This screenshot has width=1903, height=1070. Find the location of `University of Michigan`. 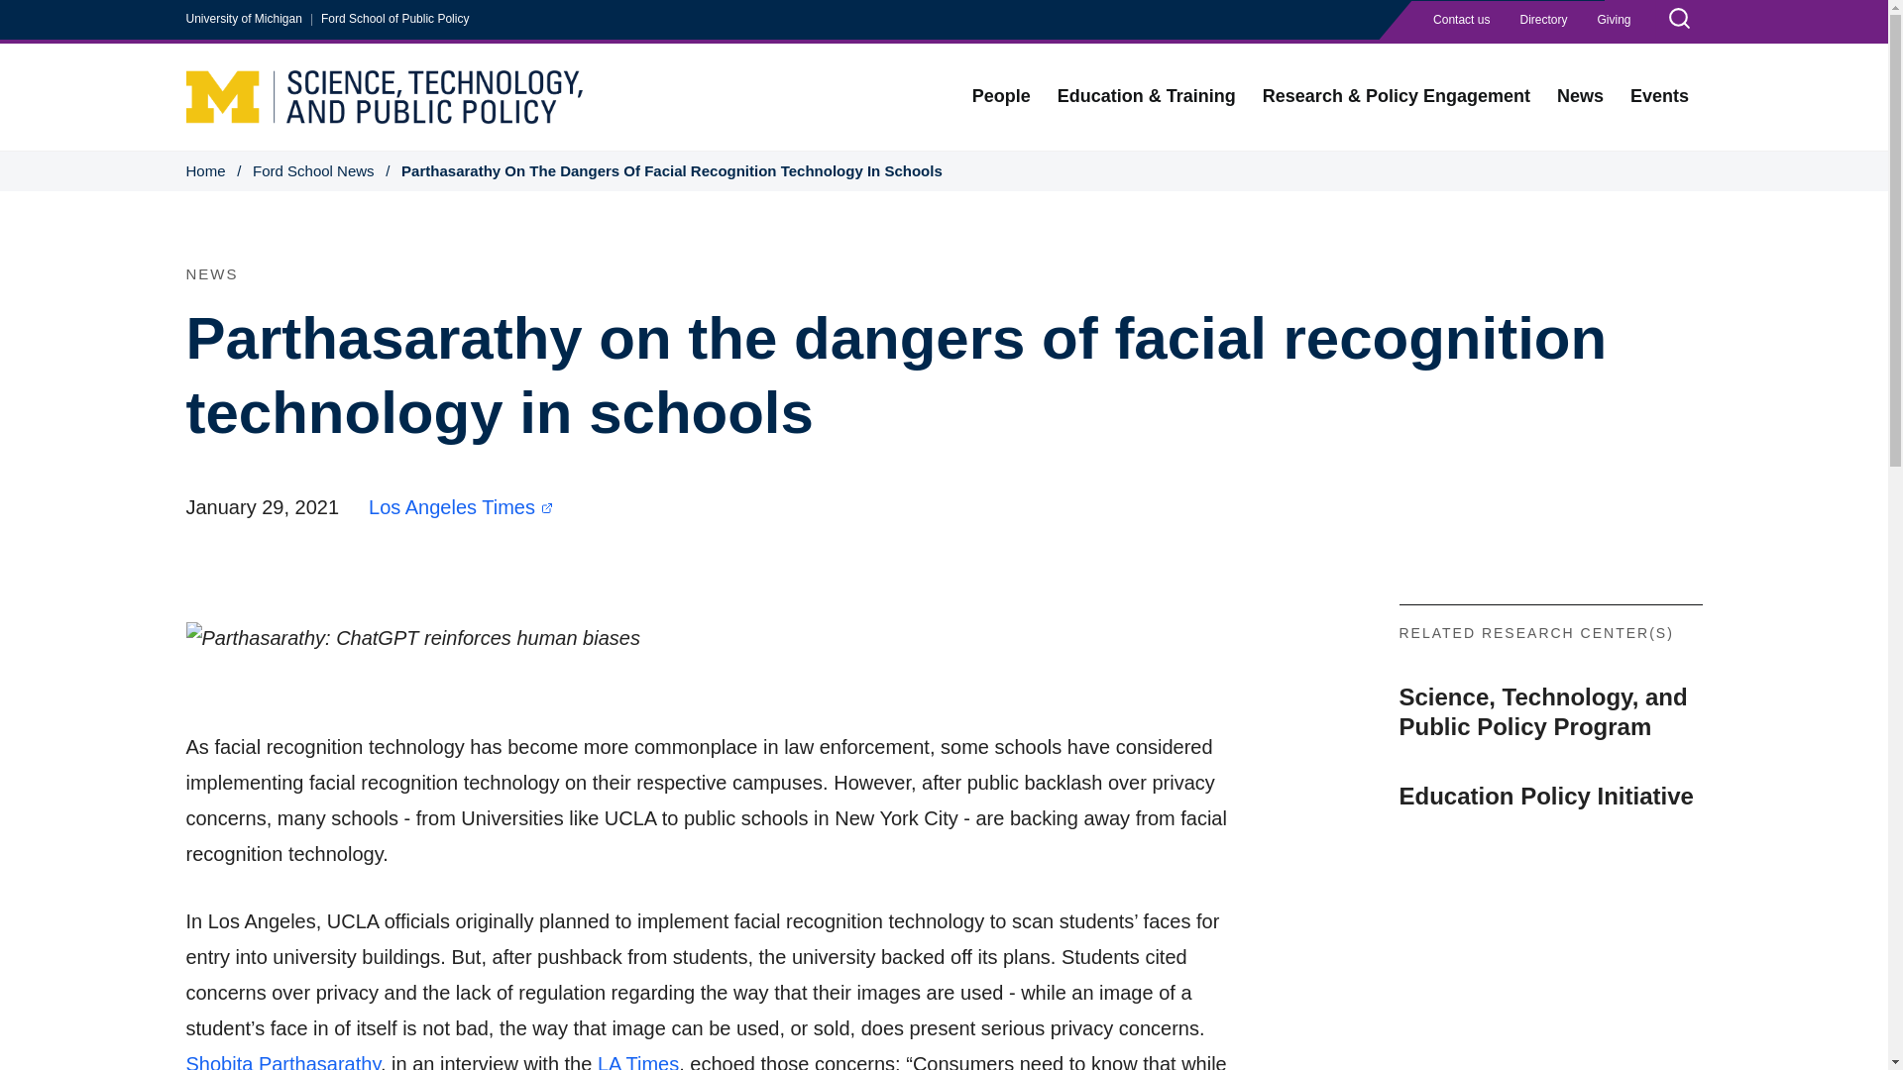

University of Michigan is located at coordinates (244, 19).